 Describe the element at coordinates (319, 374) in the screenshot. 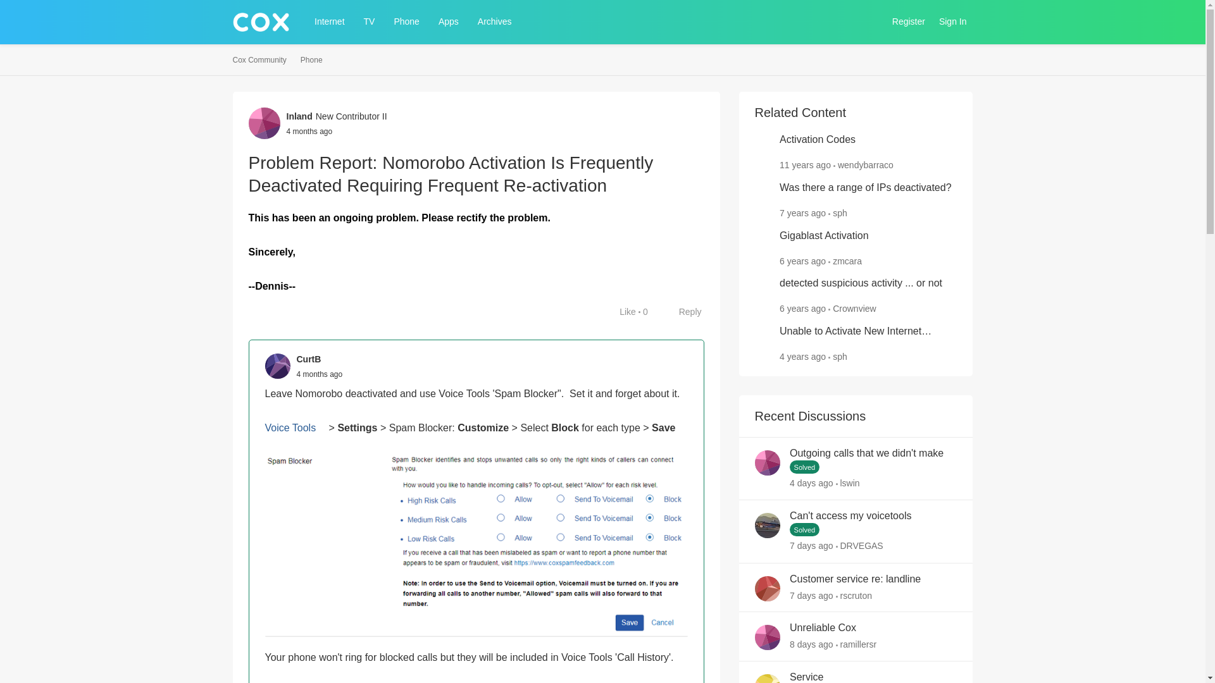

I see `4 months ago` at that location.